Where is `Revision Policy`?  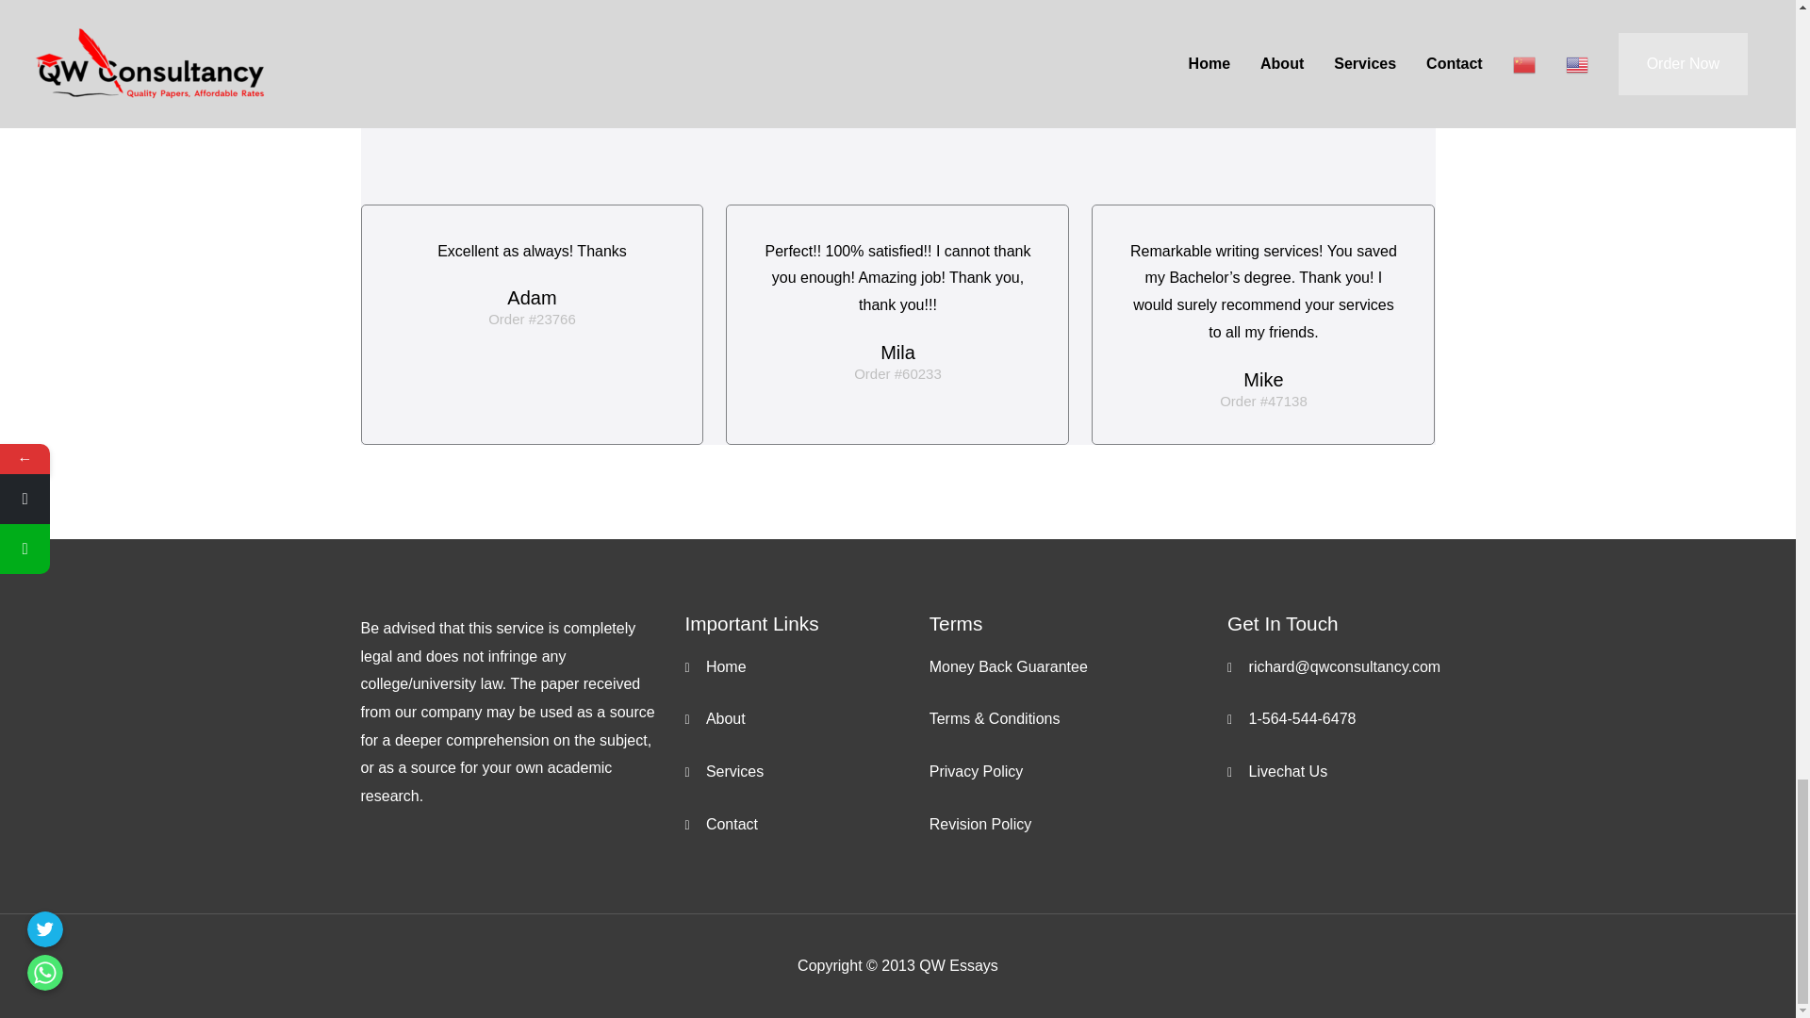
Revision Policy is located at coordinates (1078, 824).